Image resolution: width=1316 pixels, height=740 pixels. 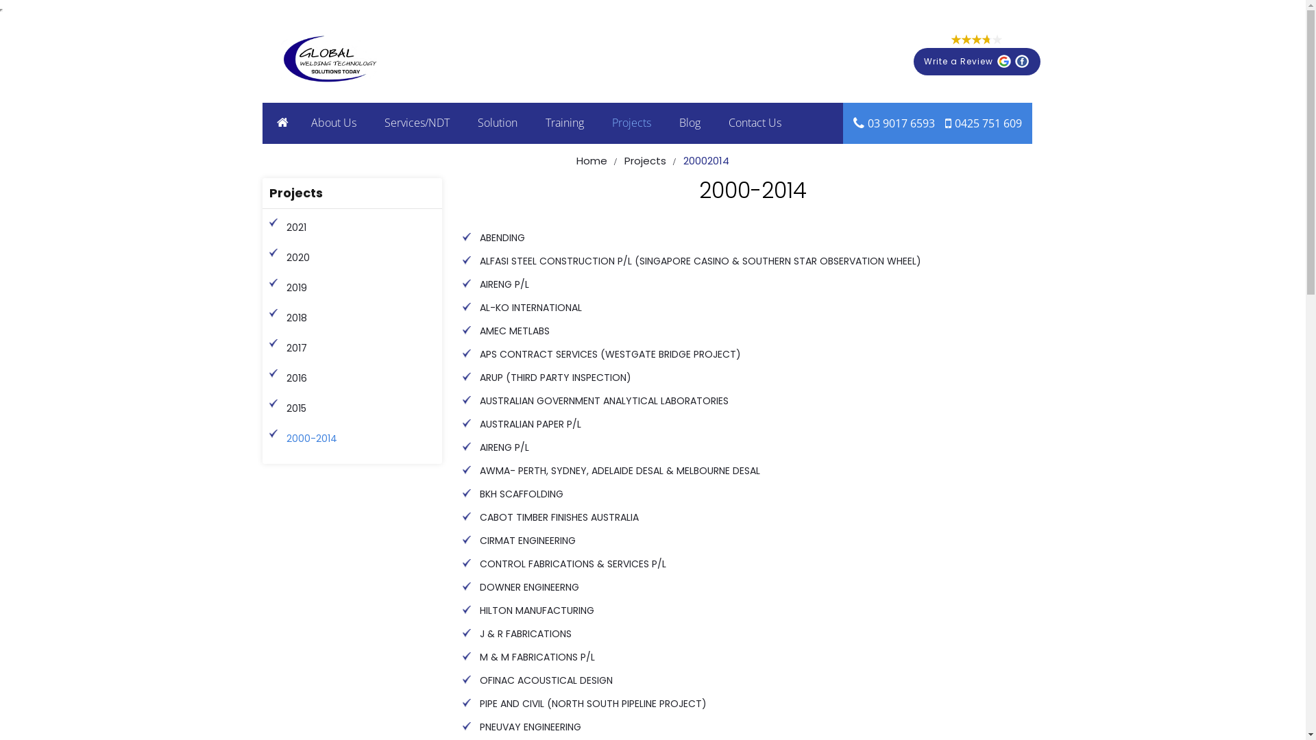 What do you see at coordinates (988, 123) in the screenshot?
I see `0425 751 609` at bounding box center [988, 123].